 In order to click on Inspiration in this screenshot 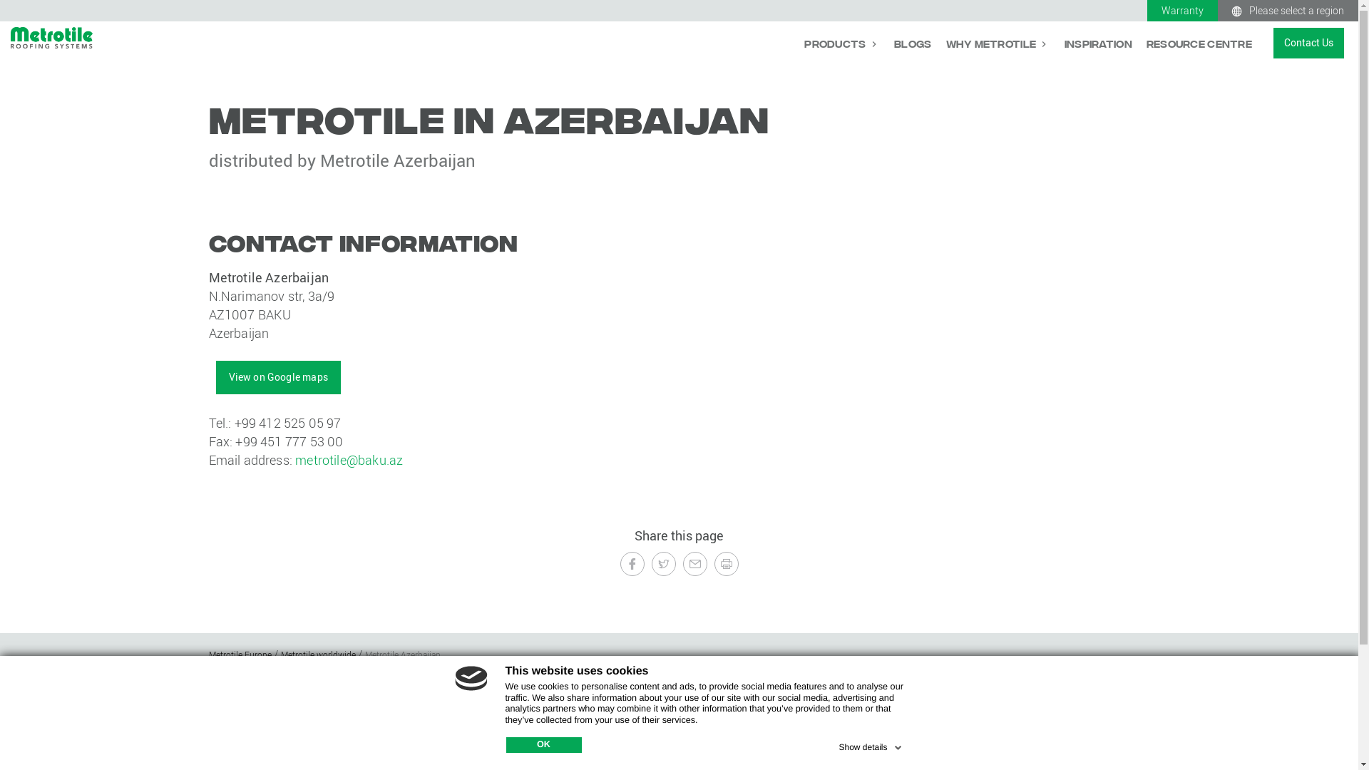, I will do `click(1098, 43)`.